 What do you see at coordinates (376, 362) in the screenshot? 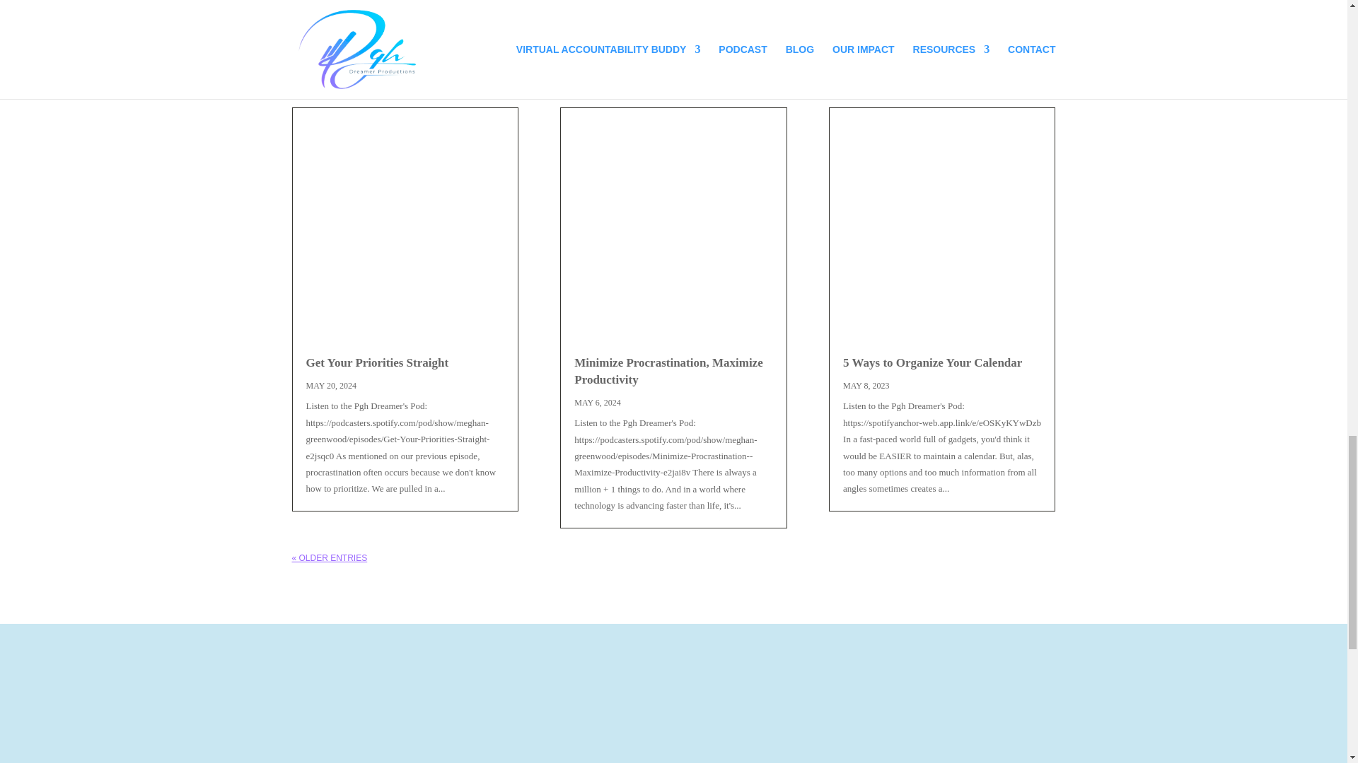
I see `Get Your Priorities Straight` at bounding box center [376, 362].